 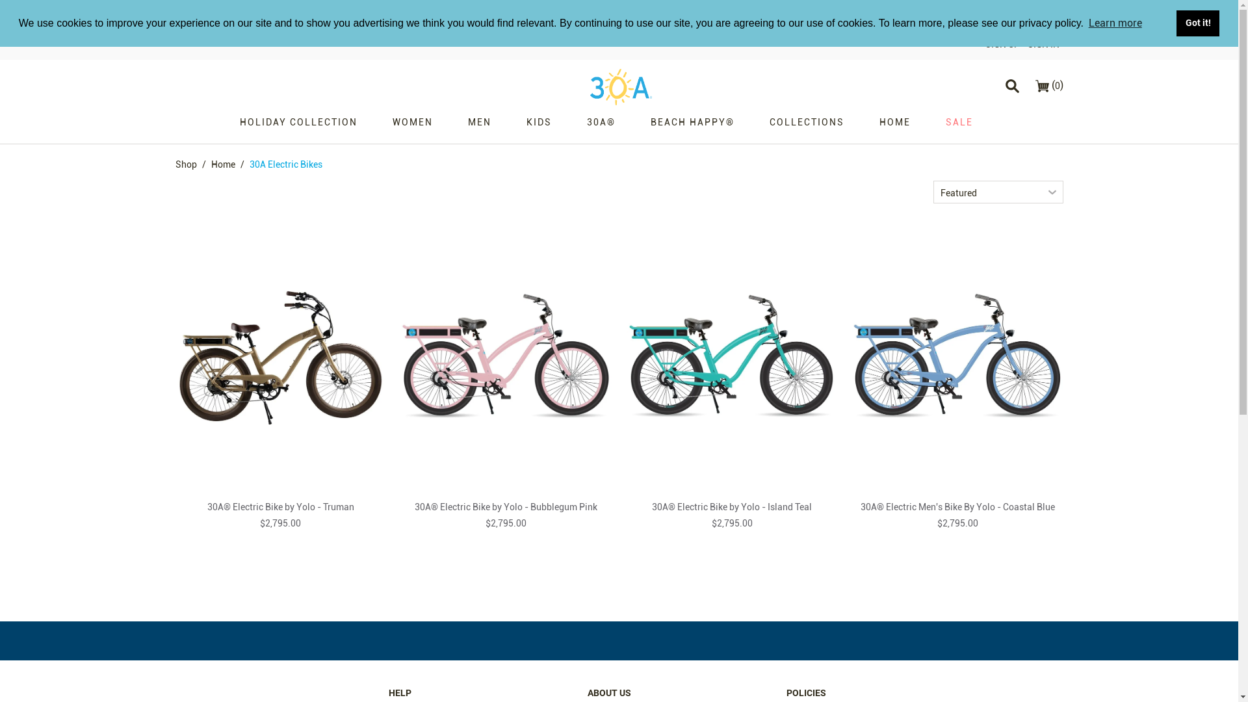 What do you see at coordinates (1115, 23) in the screenshot?
I see `Learn more` at bounding box center [1115, 23].